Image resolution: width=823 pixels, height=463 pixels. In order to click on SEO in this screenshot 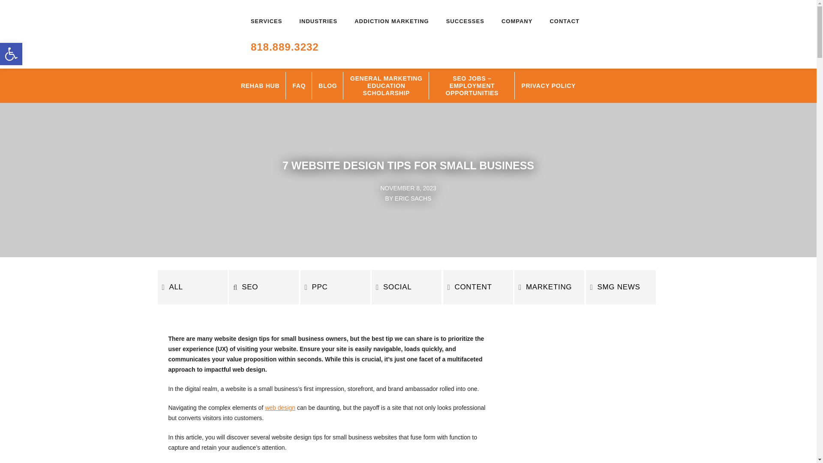, I will do `click(263, 287)`.